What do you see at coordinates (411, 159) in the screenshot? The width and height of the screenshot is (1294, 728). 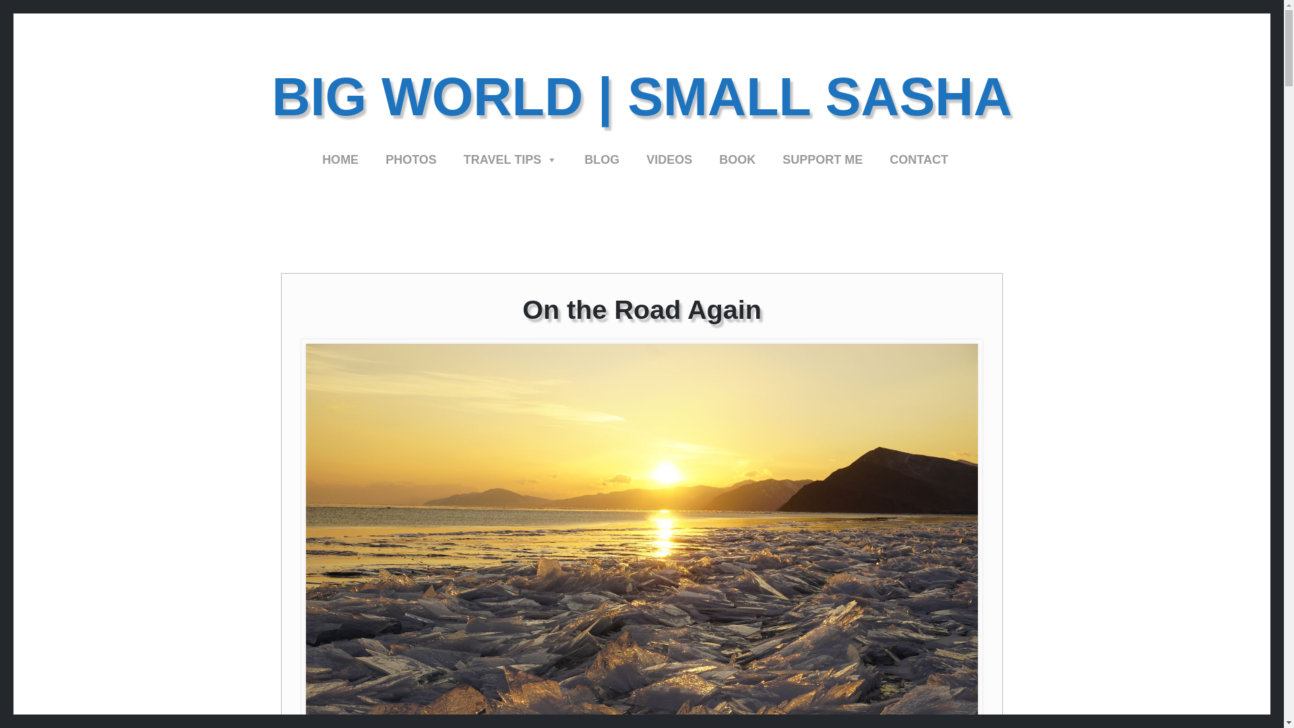 I see `PHOTOS` at bounding box center [411, 159].